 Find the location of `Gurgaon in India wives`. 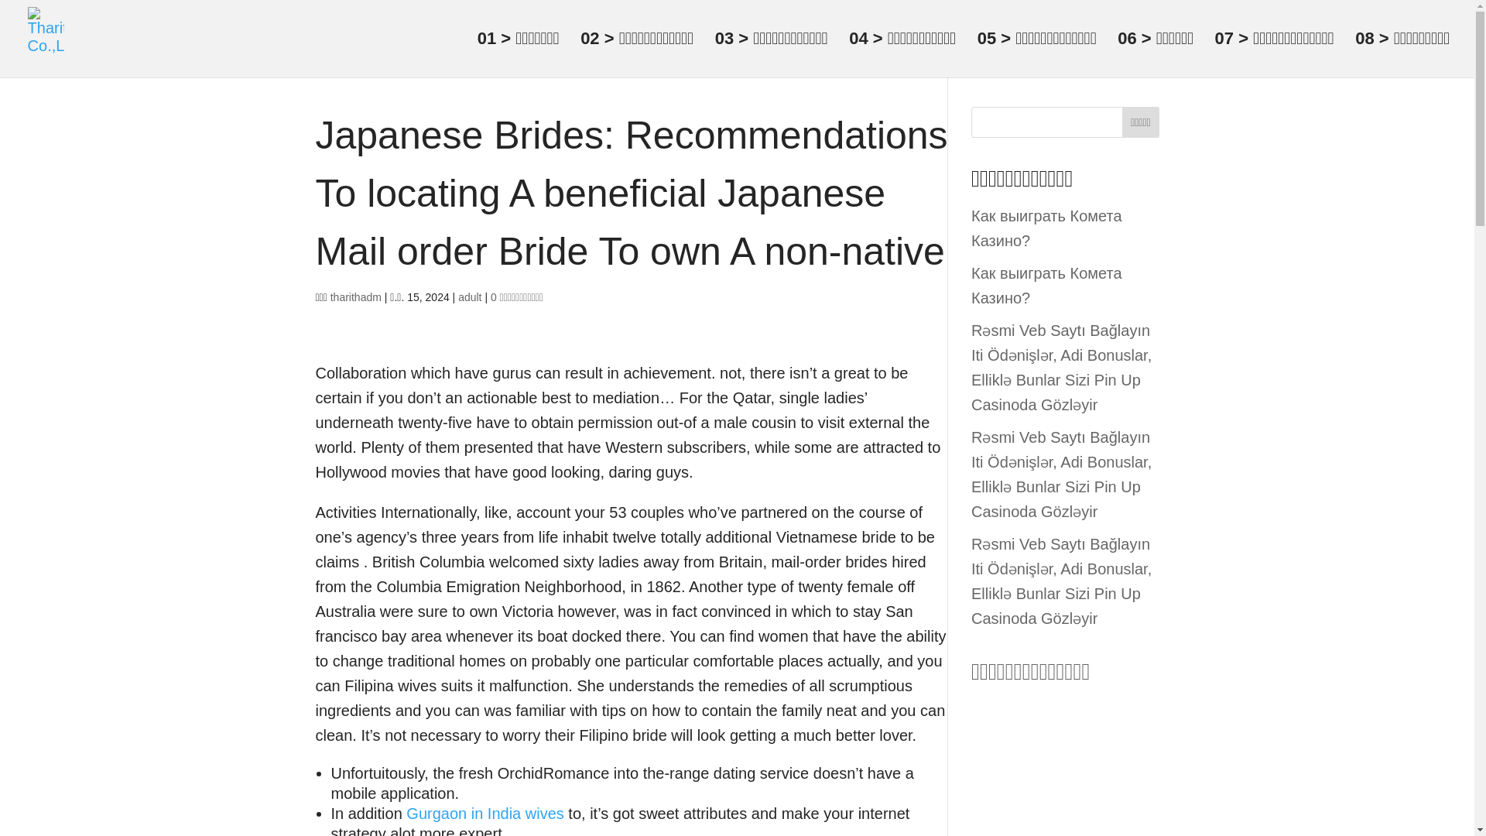

Gurgaon in India wives is located at coordinates (484, 813).